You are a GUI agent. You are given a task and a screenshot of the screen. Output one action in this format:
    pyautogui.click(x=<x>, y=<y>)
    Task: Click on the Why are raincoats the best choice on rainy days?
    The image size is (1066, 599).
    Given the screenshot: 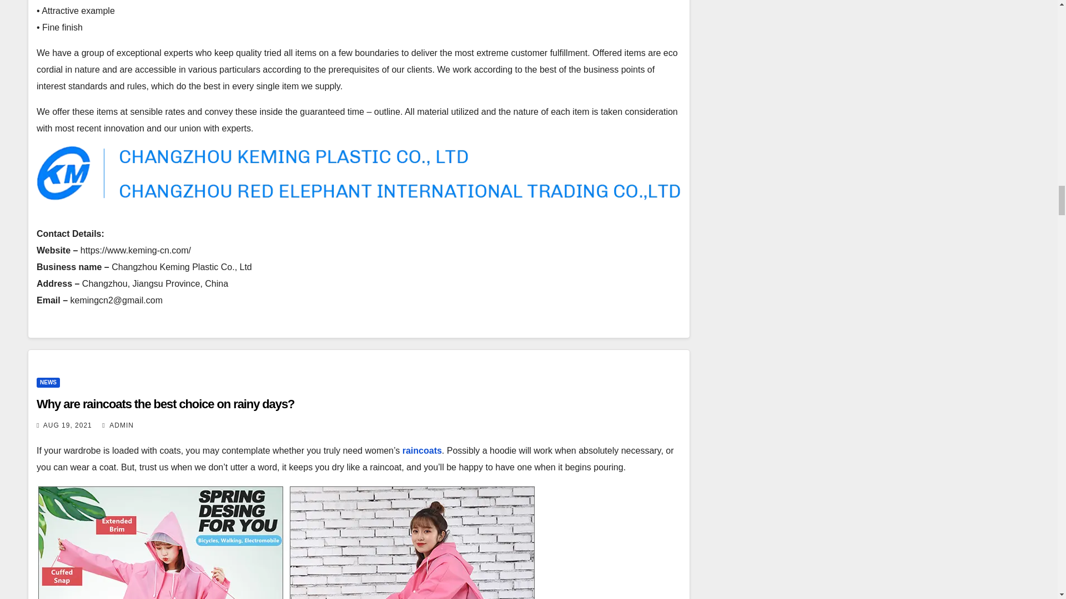 What is the action you would take?
    pyautogui.click(x=165, y=404)
    